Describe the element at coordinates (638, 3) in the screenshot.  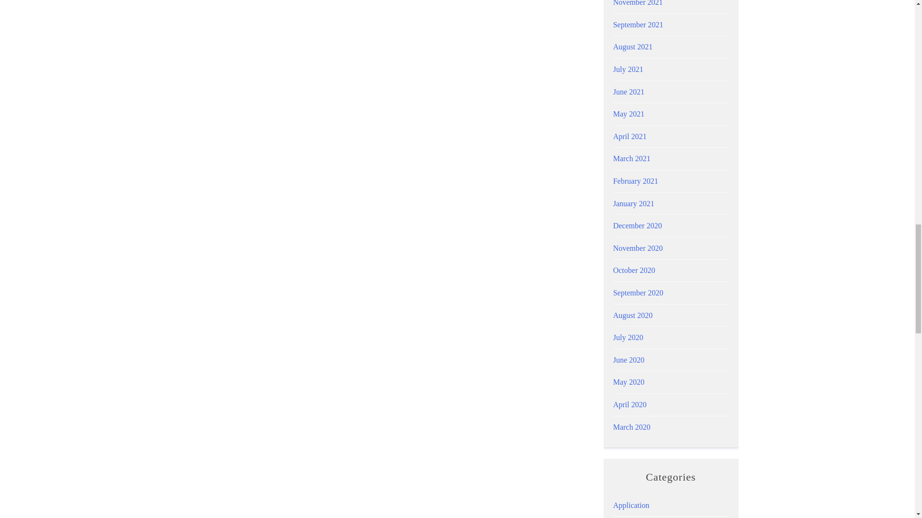
I see `November 2021` at that location.